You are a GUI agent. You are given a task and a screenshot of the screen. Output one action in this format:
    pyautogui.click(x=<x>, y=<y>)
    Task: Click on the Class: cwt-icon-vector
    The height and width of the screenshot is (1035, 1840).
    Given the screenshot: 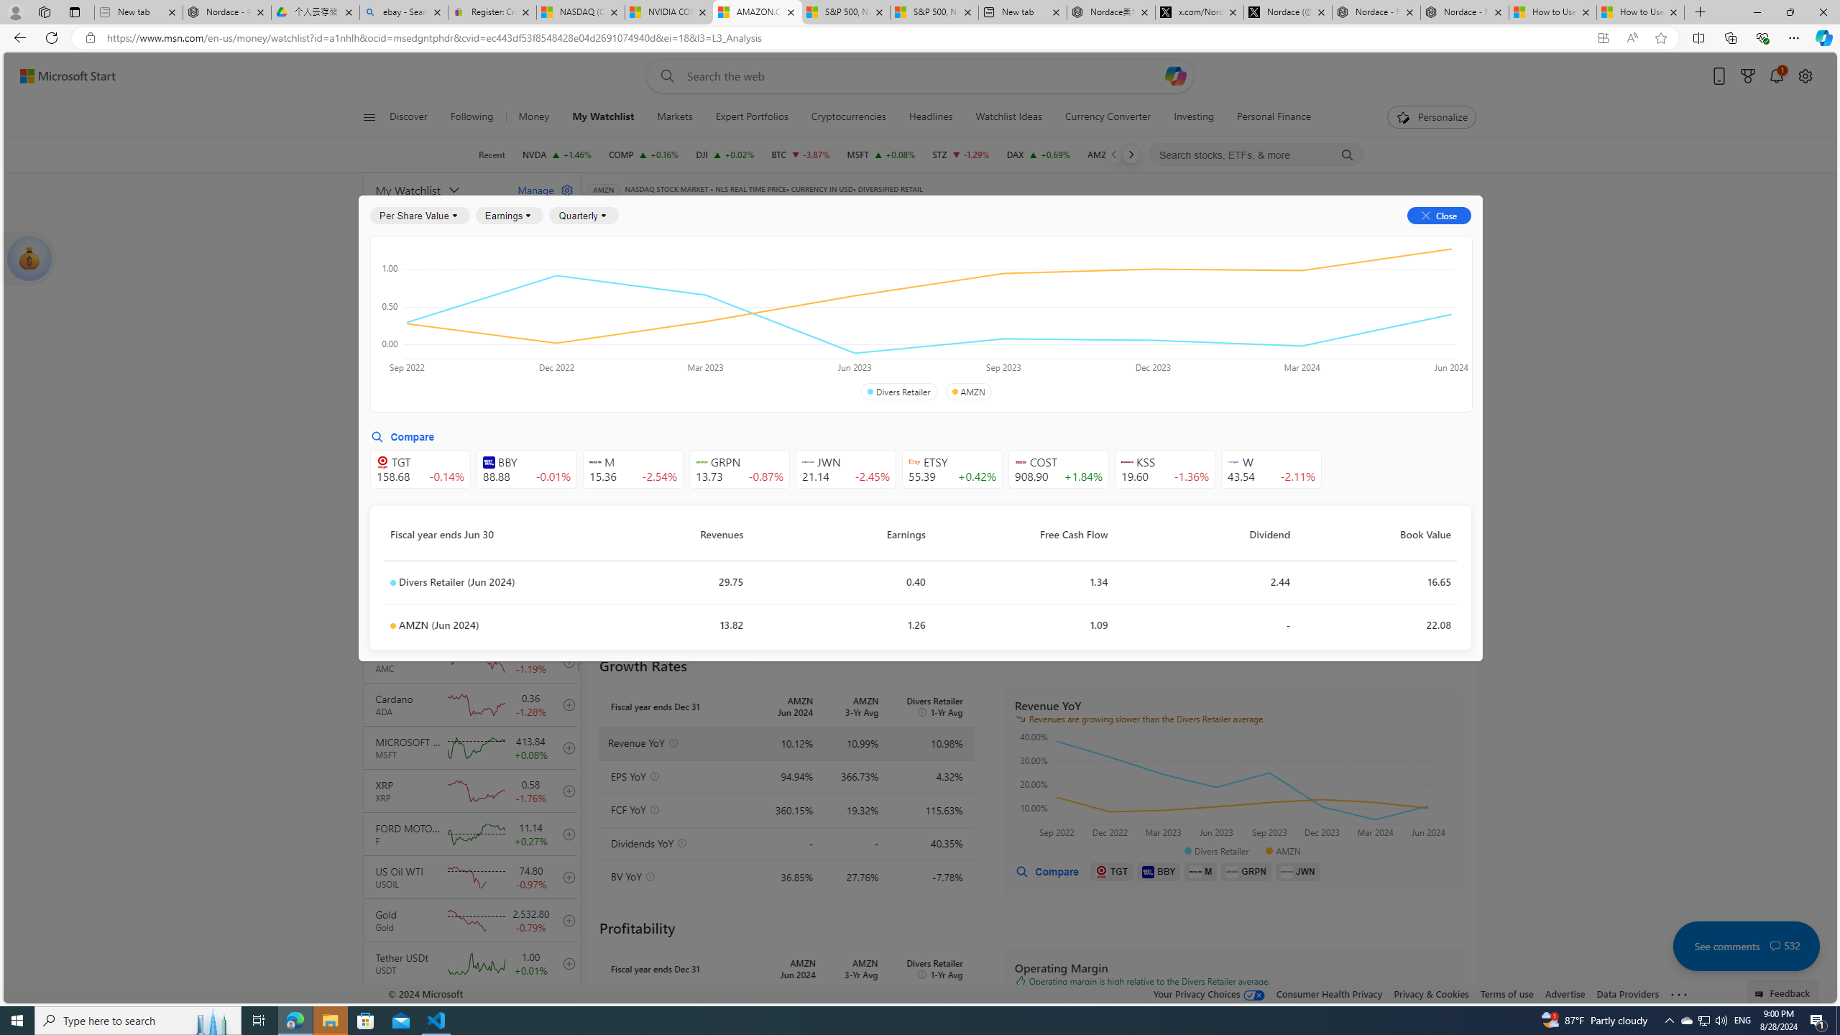 What is the action you would take?
    pyautogui.click(x=1775, y=946)
    